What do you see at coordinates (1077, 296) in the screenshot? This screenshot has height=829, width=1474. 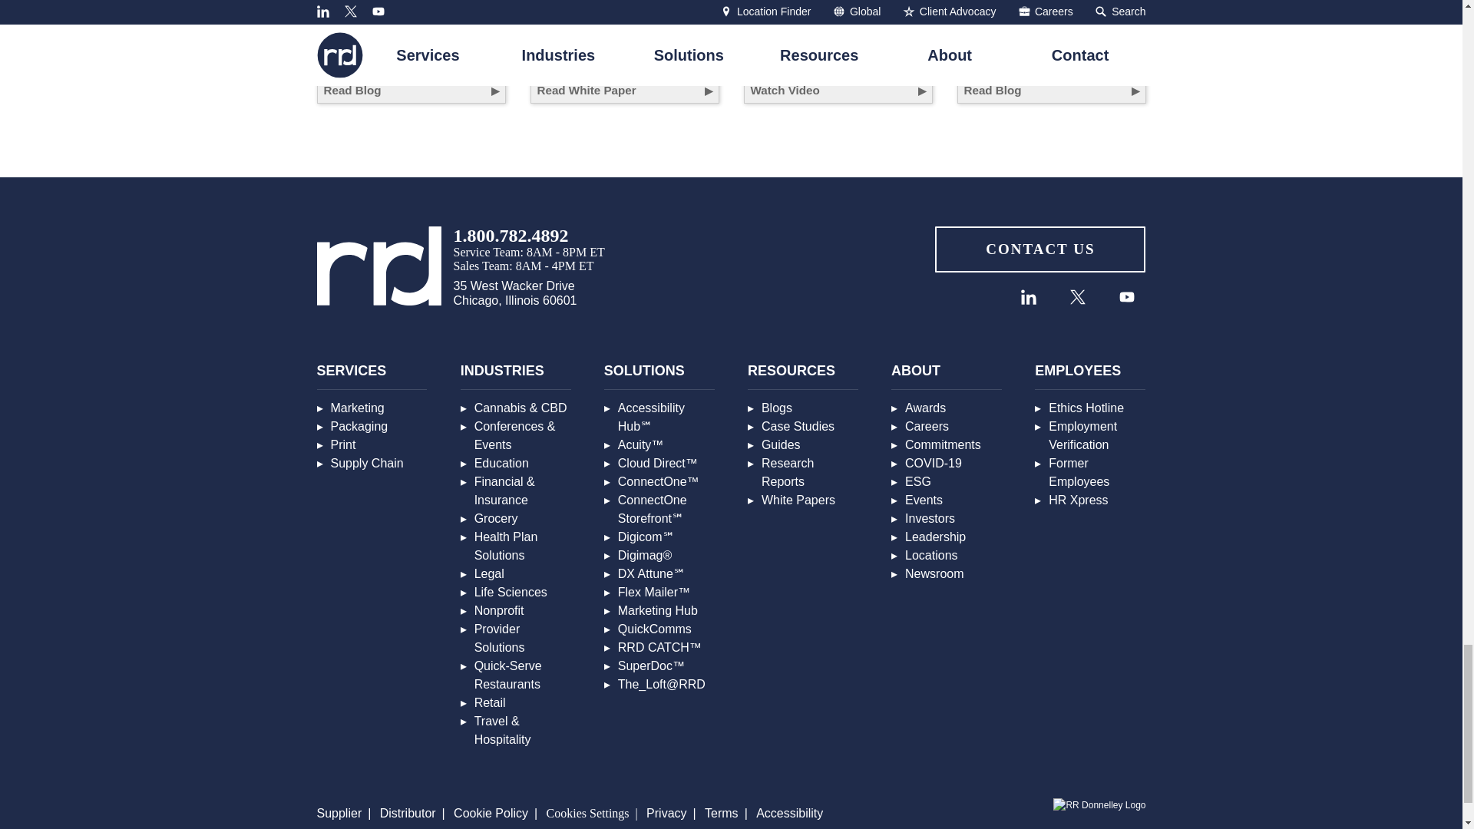 I see `TwitterX icon for footer` at bounding box center [1077, 296].